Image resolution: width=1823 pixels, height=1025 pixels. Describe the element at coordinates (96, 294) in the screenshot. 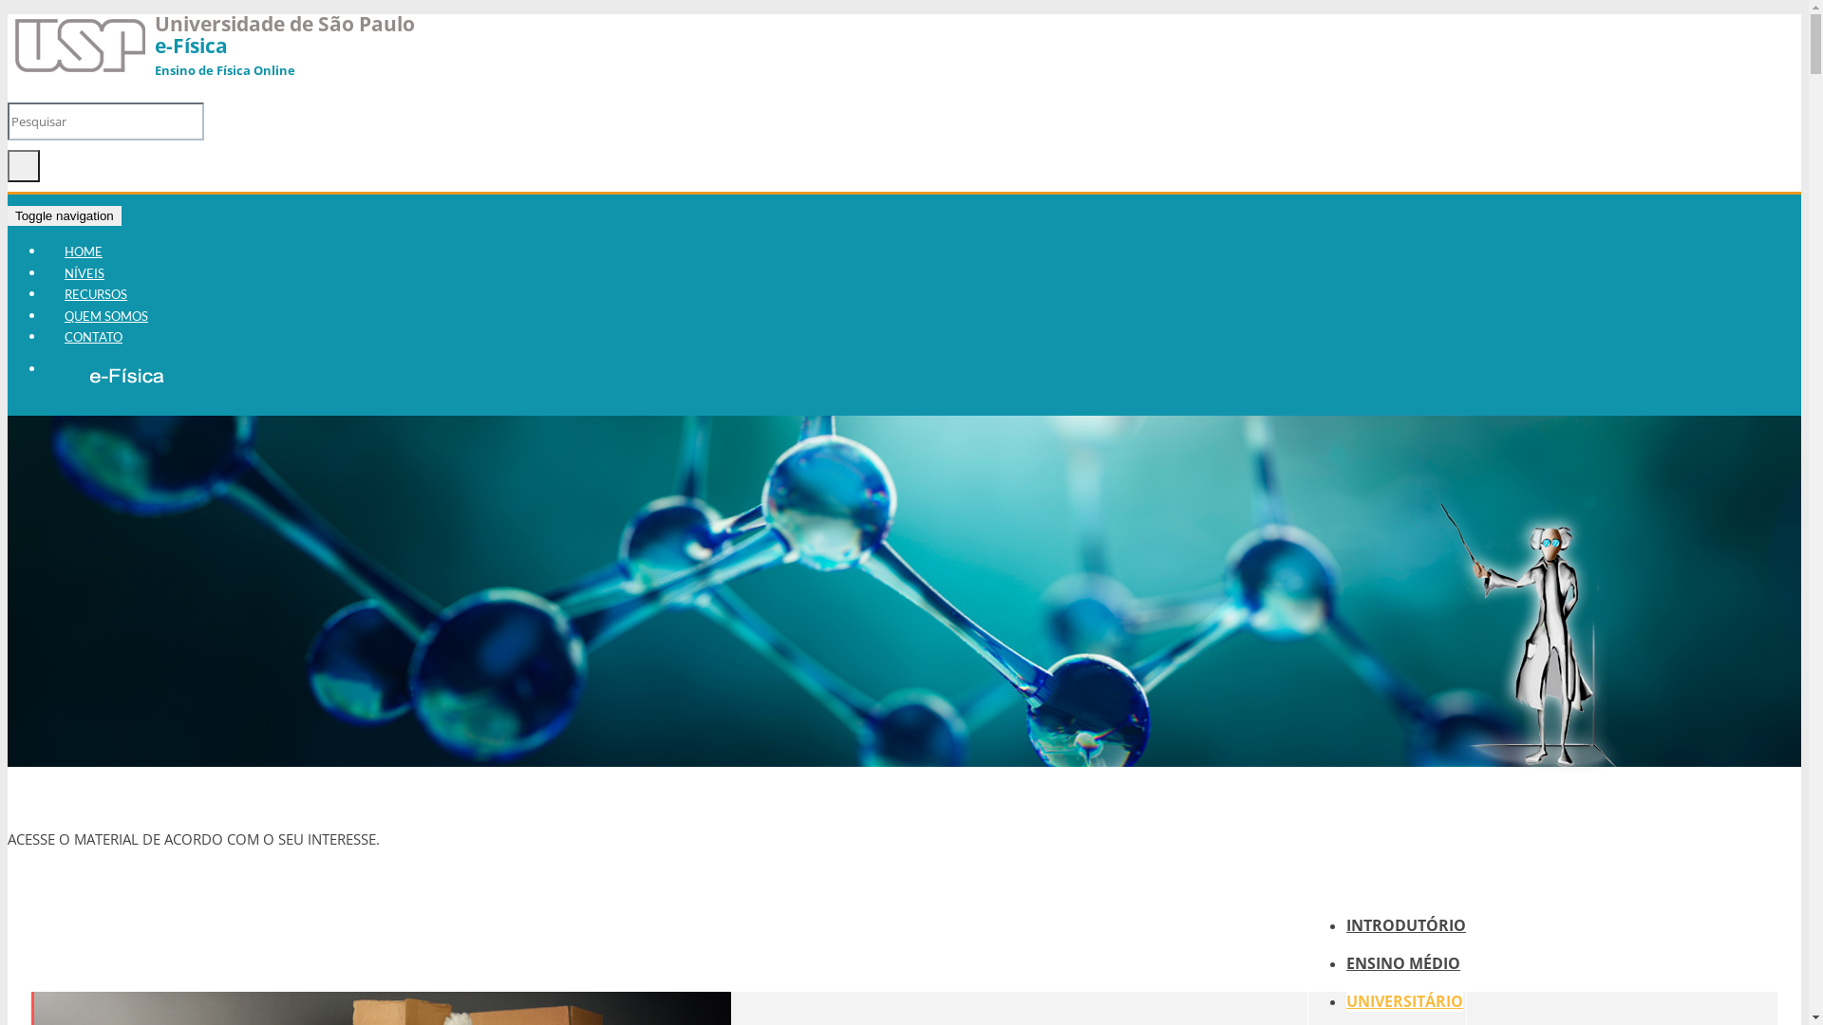

I see `RECURSOS` at that location.